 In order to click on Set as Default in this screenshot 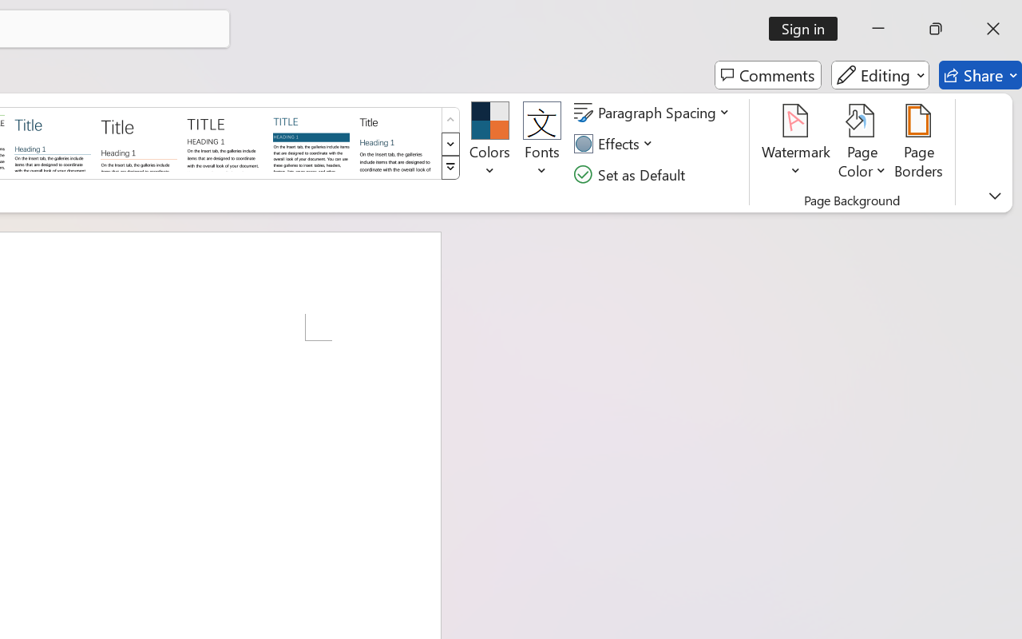, I will do `click(632, 174)`.